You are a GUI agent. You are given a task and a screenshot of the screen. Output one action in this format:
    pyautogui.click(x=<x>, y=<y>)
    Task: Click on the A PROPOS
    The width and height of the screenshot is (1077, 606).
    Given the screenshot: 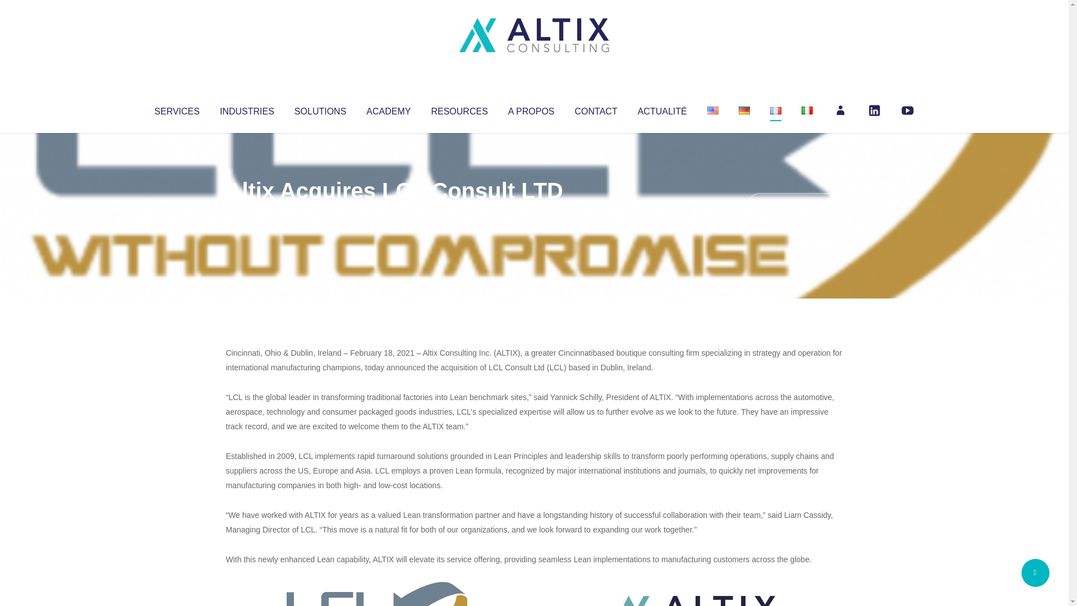 What is the action you would take?
    pyautogui.click(x=531, y=109)
    